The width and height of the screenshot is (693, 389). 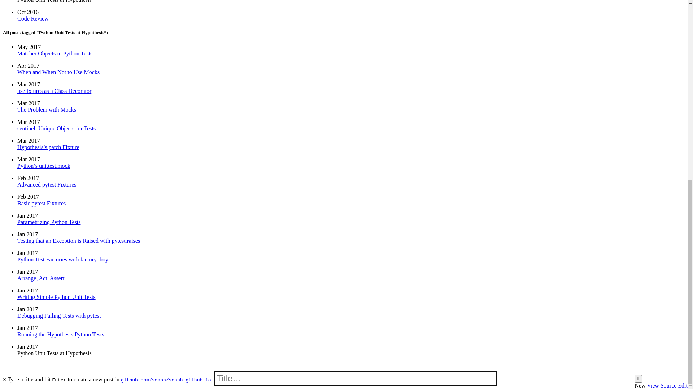 What do you see at coordinates (22, 9) in the screenshot?
I see `Sean Hammond` at bounding box center [22, 9].